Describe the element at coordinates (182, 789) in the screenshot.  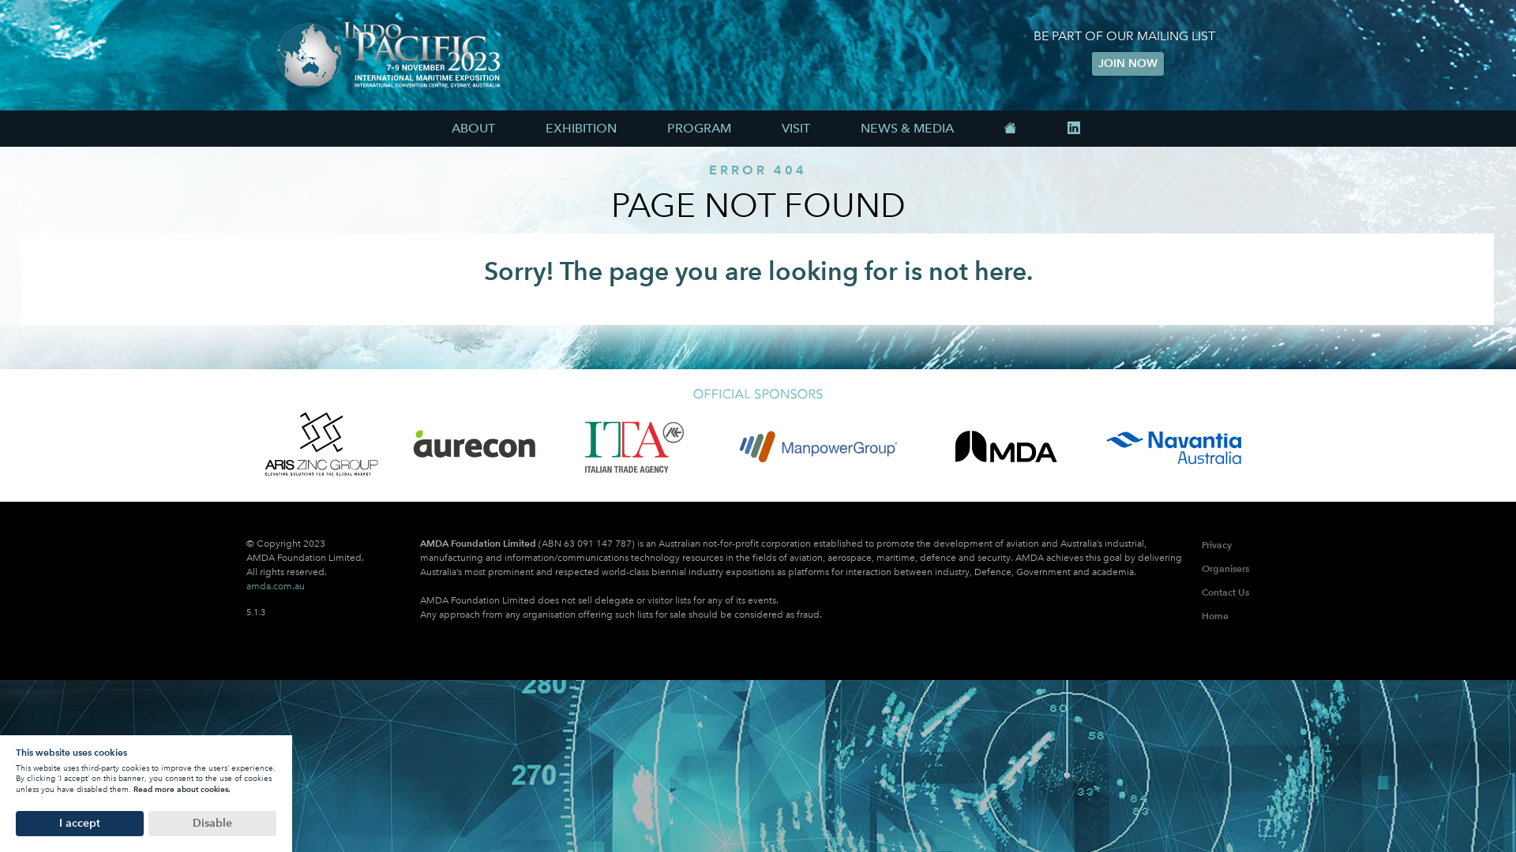
I see `Read more about cookies.` at that location.